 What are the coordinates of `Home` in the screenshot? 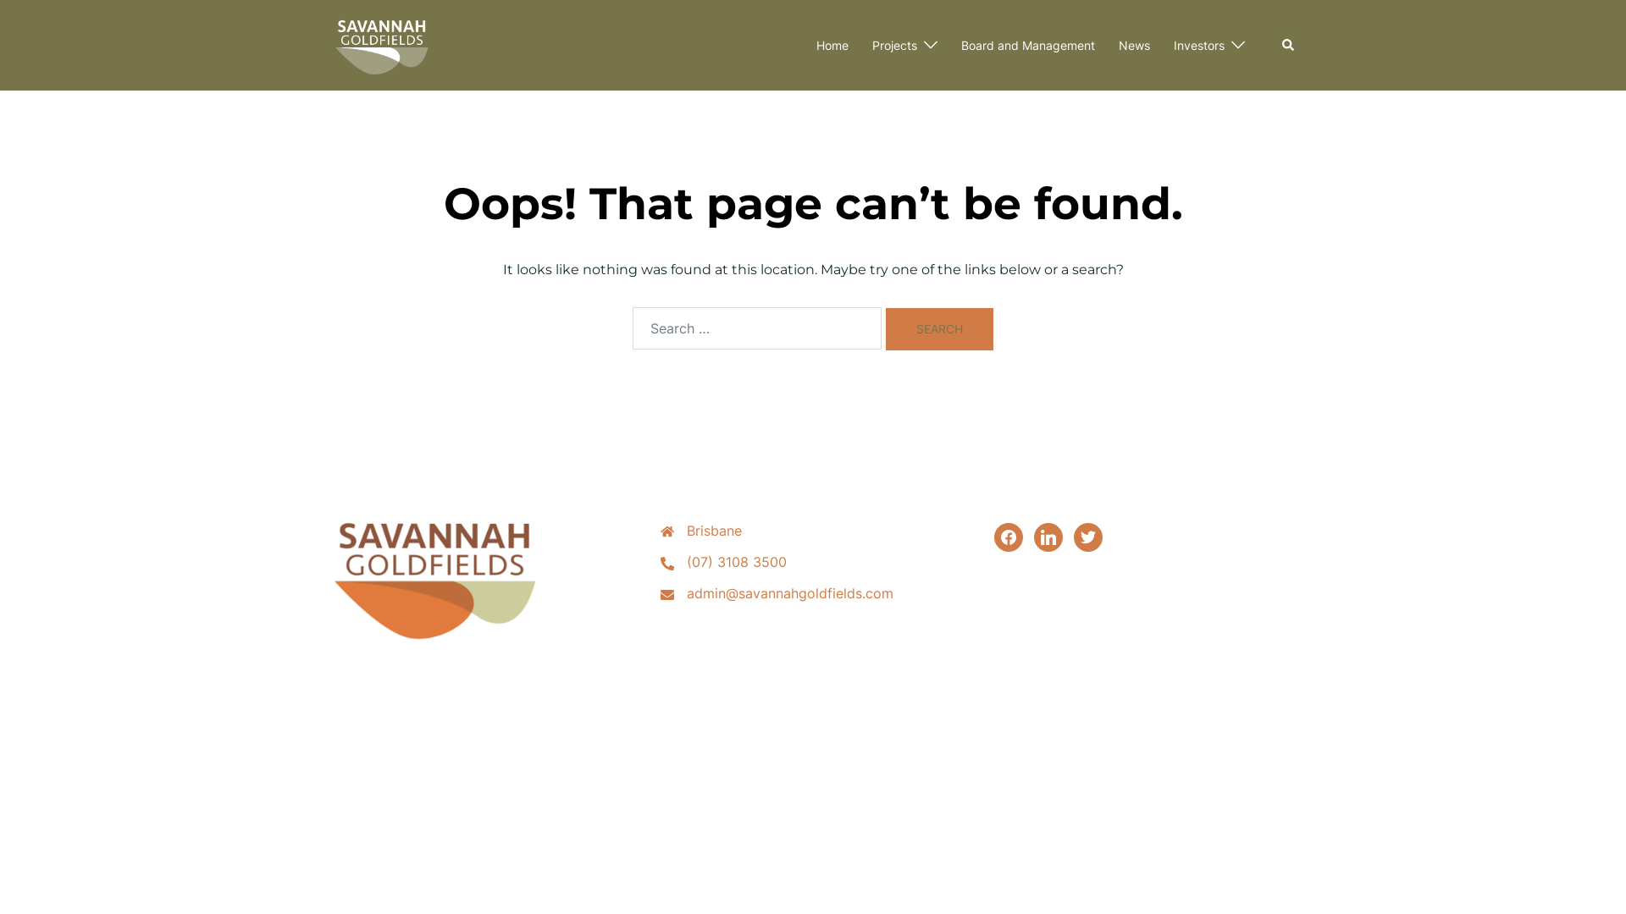 It's located at (832, 46).